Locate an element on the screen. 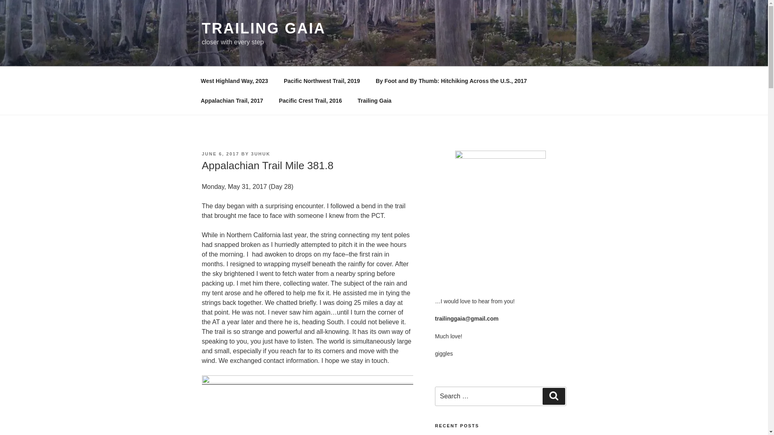 The image size is (774, 435). Appalachian Trail, 2017 is located at coordinates (232, 101).